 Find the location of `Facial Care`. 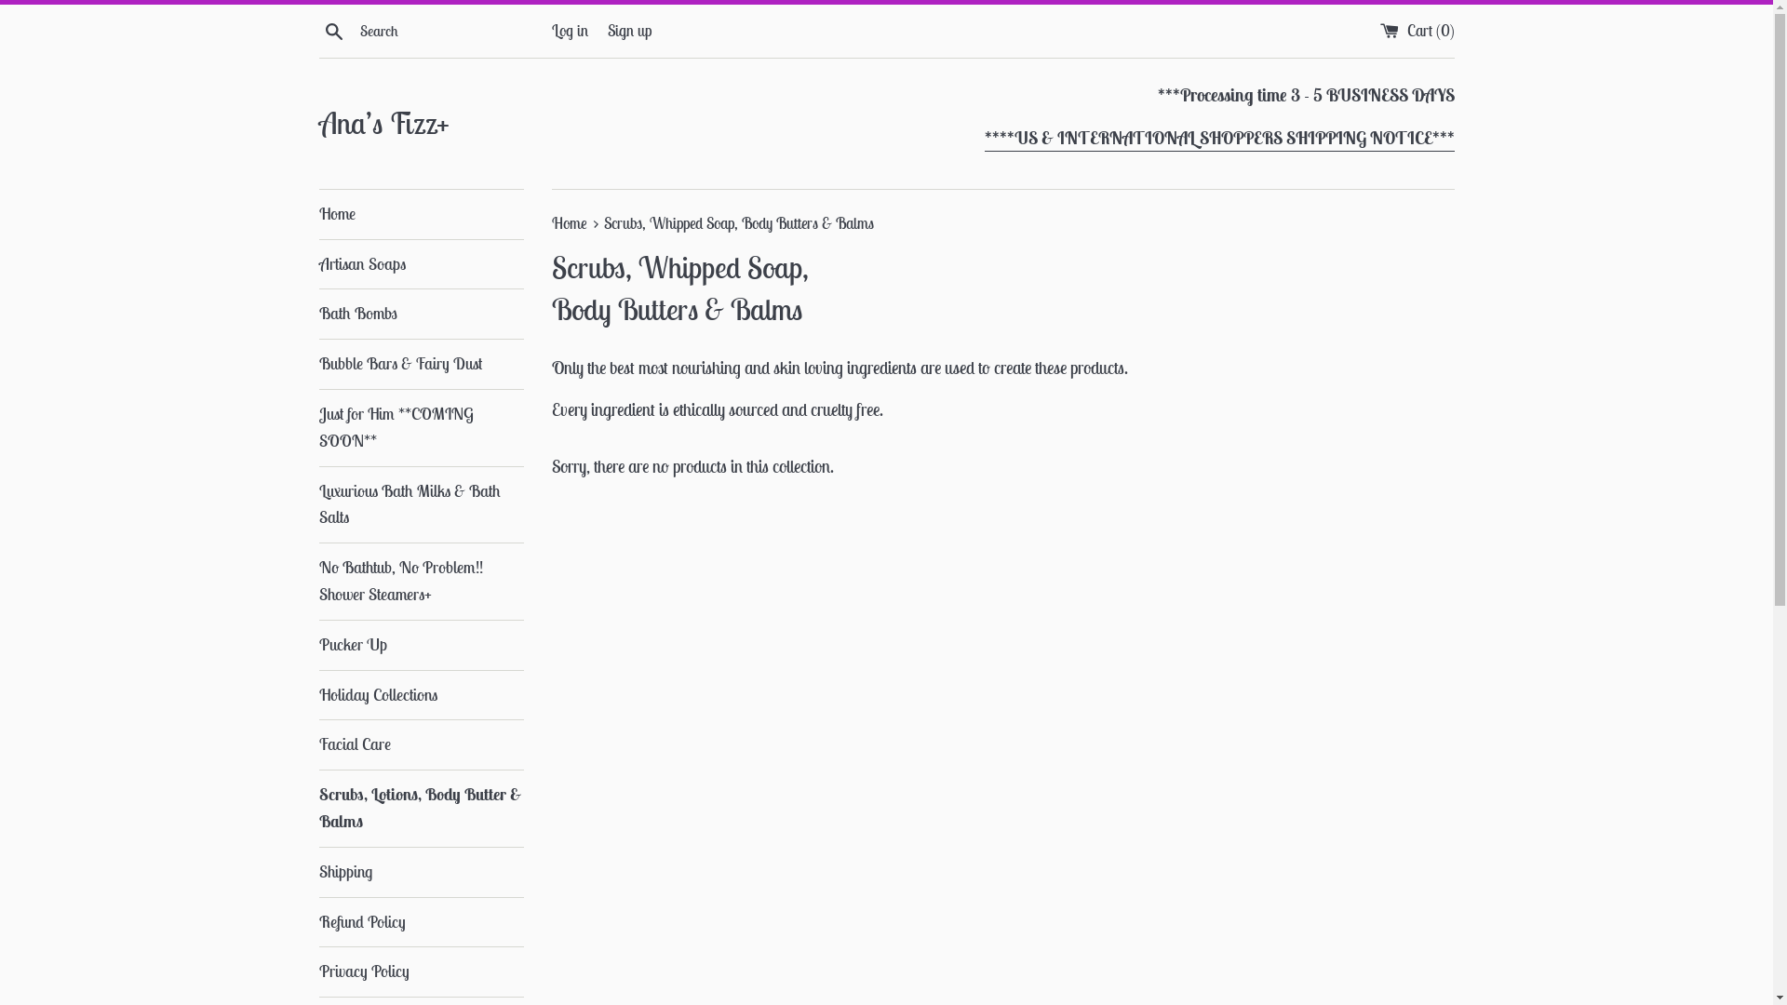

Facial Care is located at coordinates (421, 744).